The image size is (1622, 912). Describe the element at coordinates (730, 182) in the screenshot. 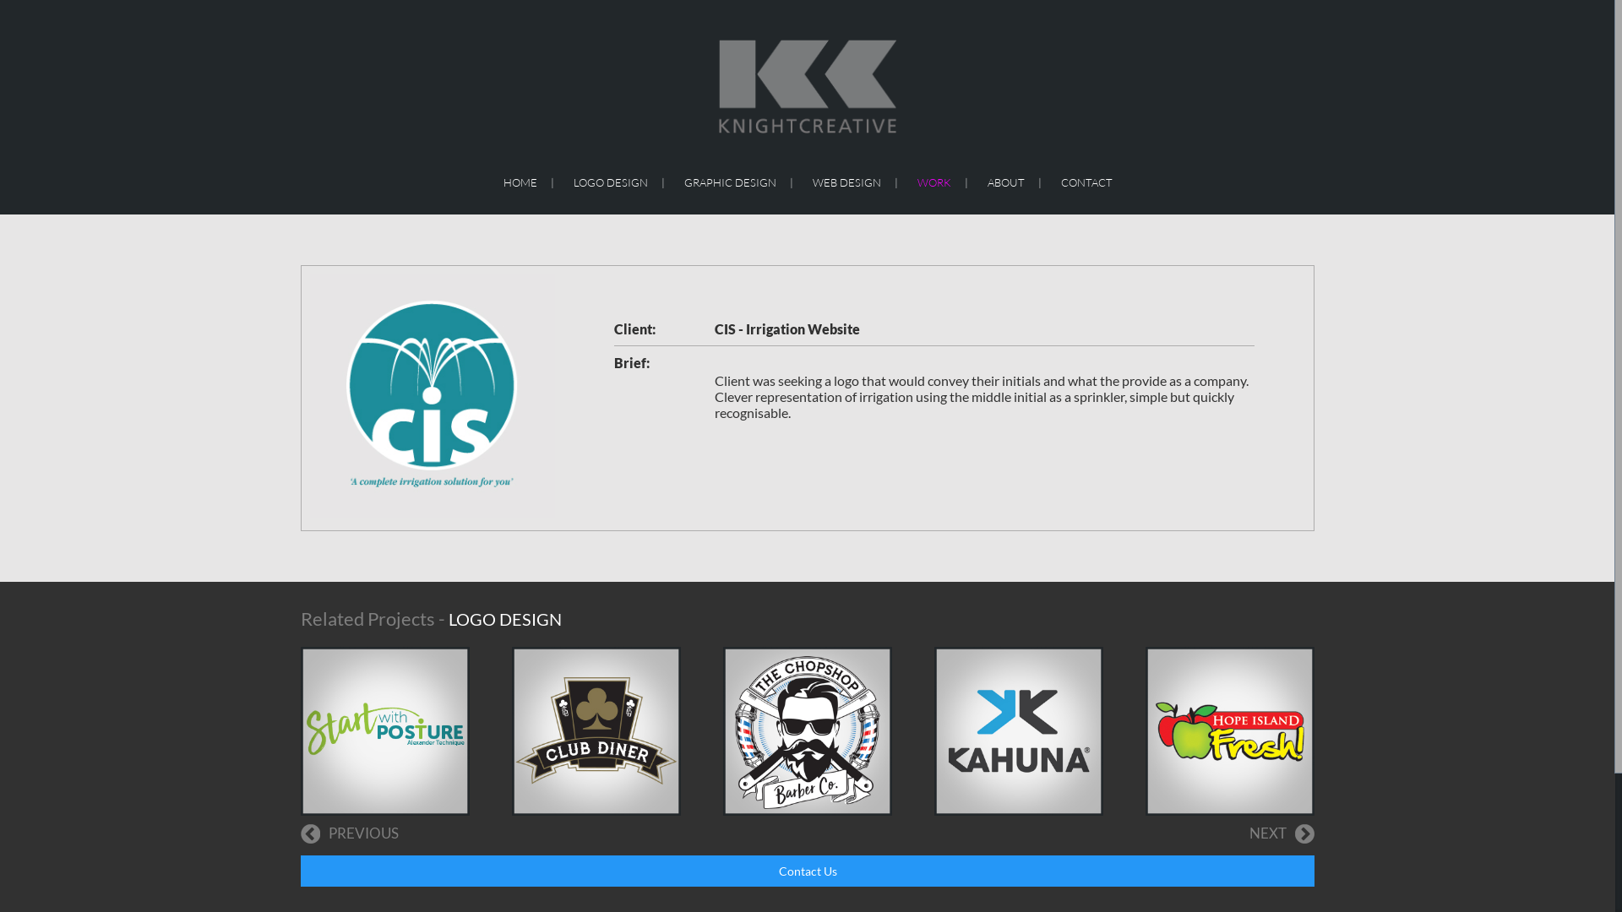

I see `GRAPHIC DESIGN` at that location.